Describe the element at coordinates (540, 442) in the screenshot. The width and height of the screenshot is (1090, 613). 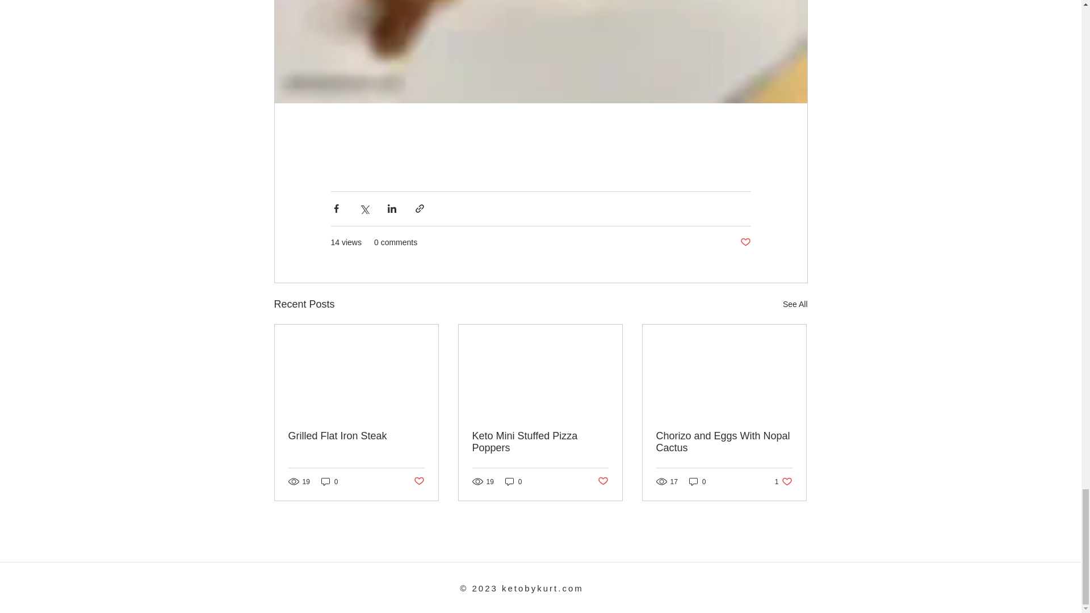
I see `Keto Mini Stuffed Pizza Poppers` at that location.